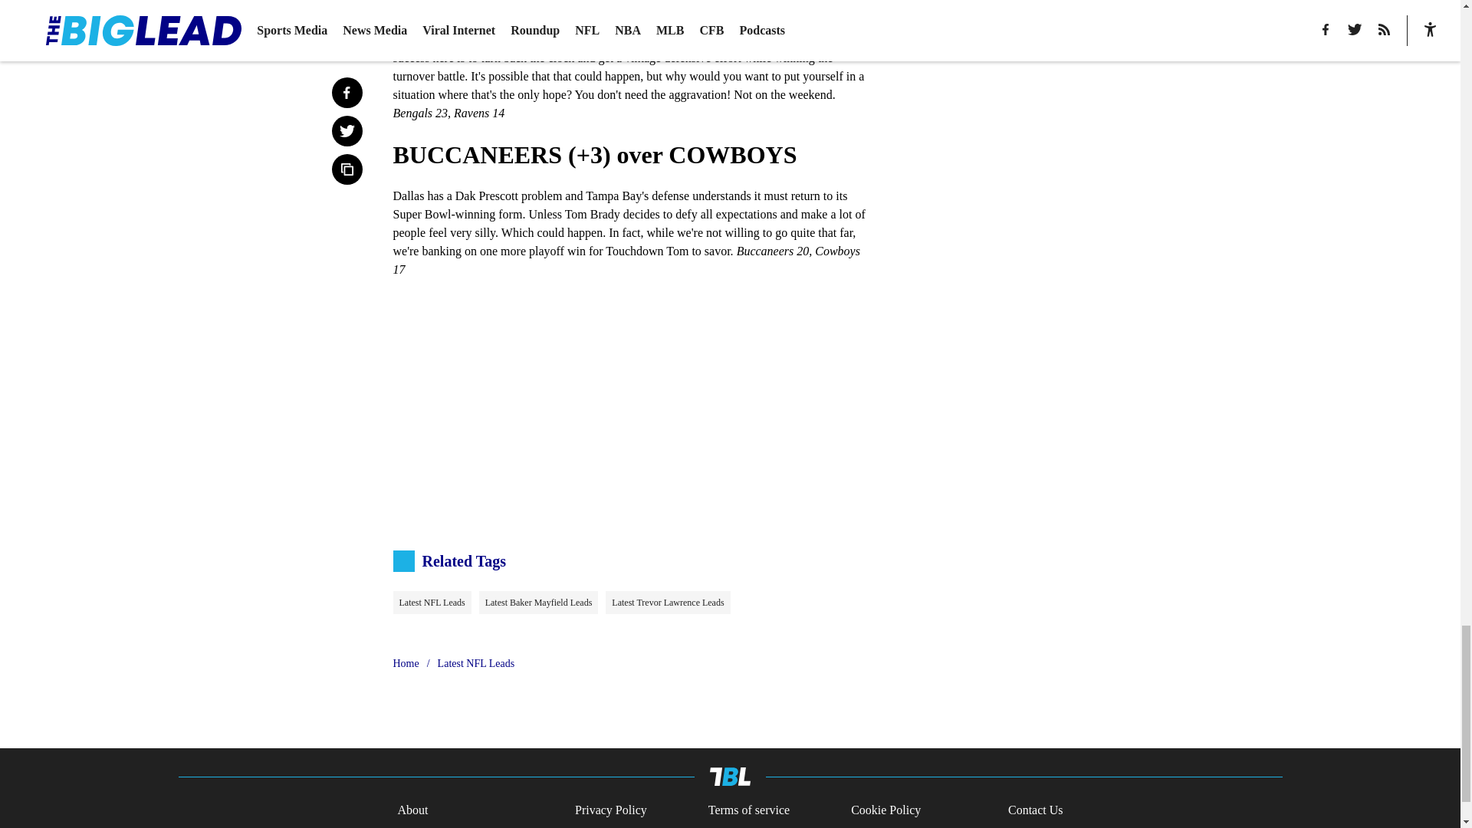  Describe the element at coordinates (539, 603) in the screenshot. I see `Latest Baker Mayfield Leads` at that location.